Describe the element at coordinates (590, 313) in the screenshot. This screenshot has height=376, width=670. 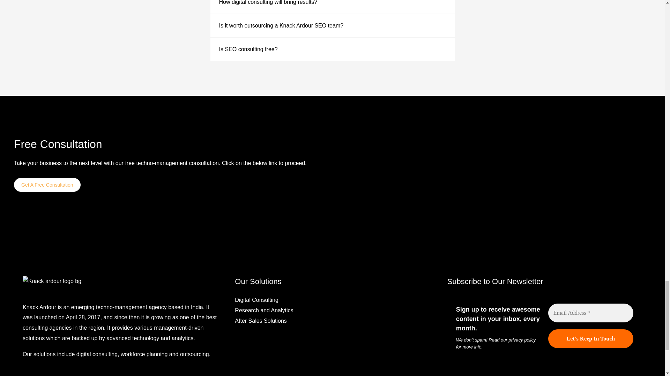
I see `Email Address` at that location.